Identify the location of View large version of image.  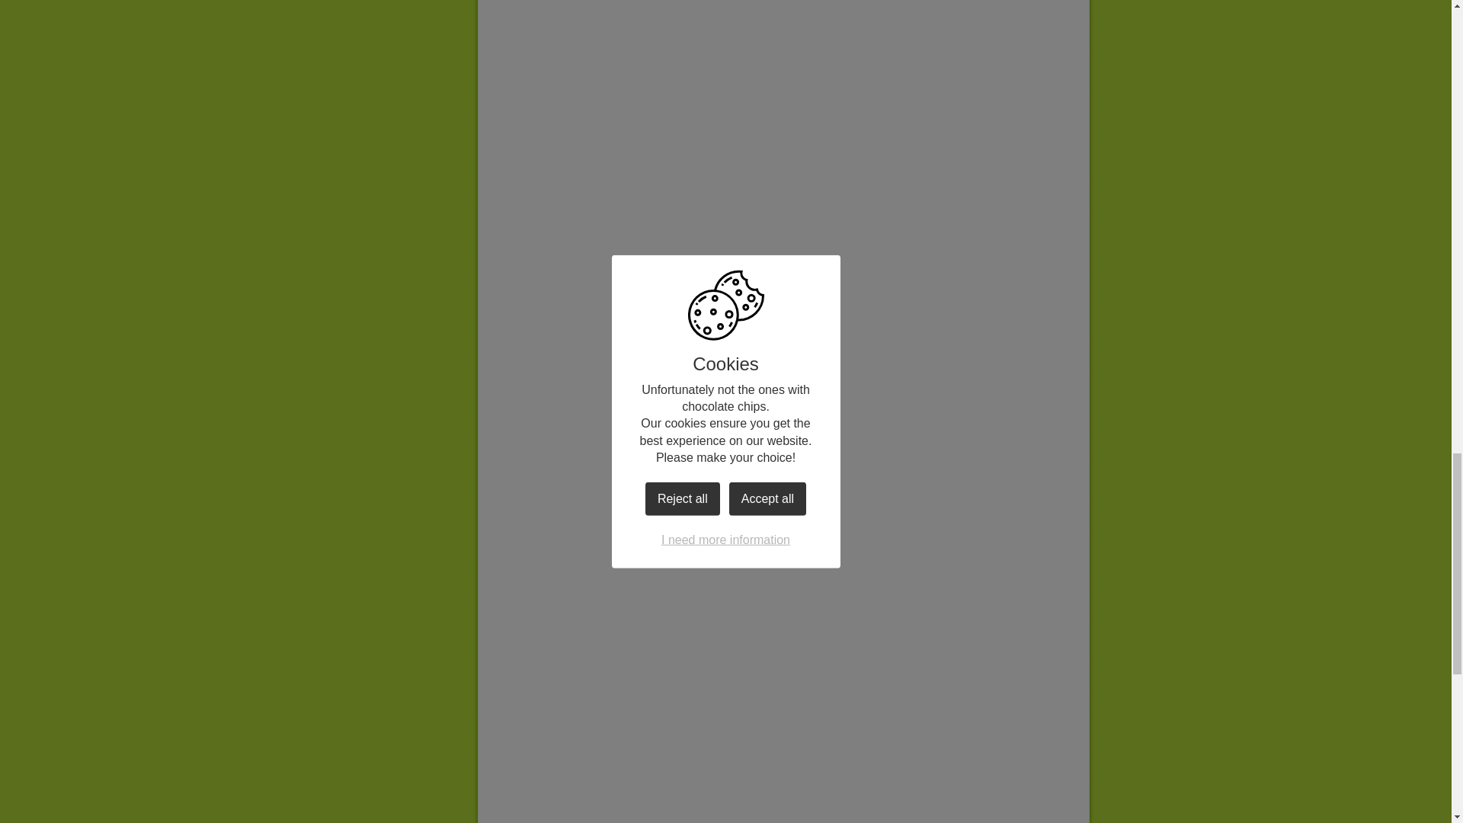
(640, 123).